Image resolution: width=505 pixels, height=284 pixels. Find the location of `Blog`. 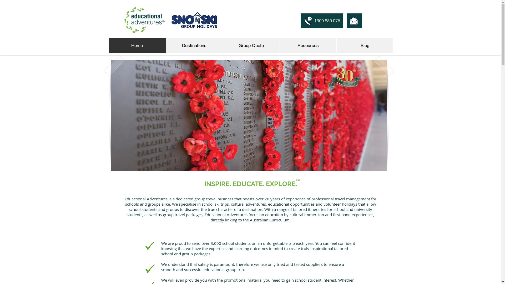

Blog is located at coordinates (365, 45).